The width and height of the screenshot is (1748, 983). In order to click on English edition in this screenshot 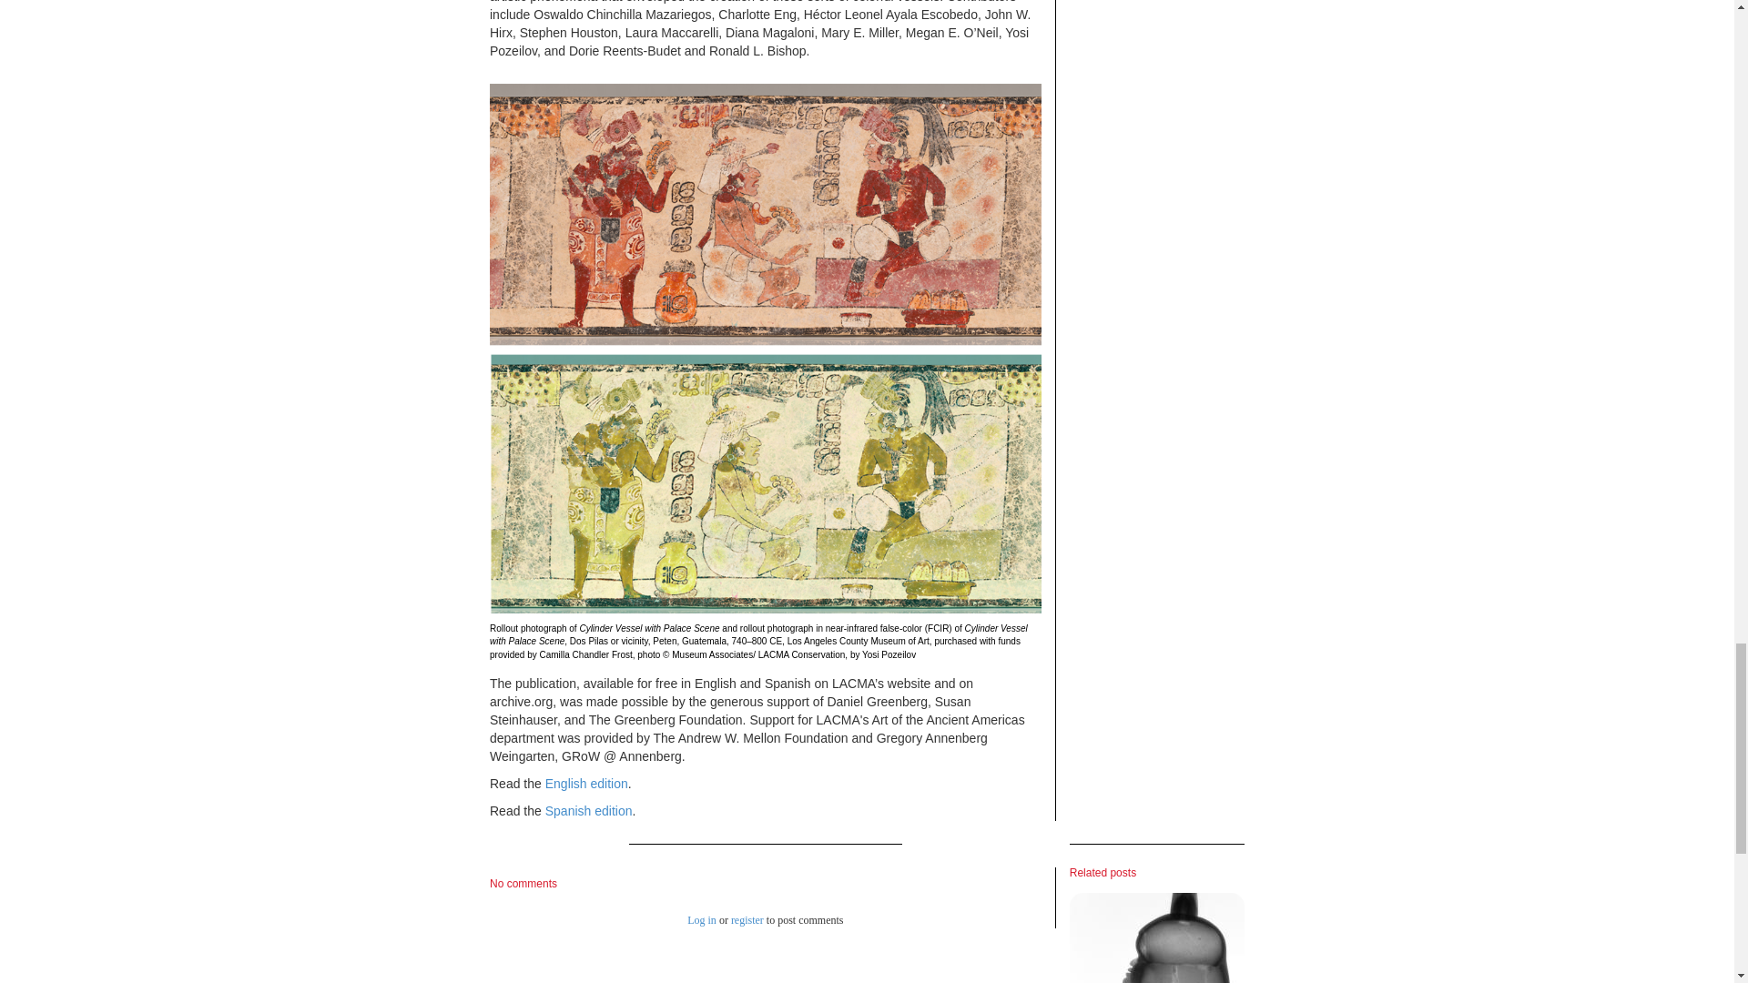, I will do `click(586, 784)`.